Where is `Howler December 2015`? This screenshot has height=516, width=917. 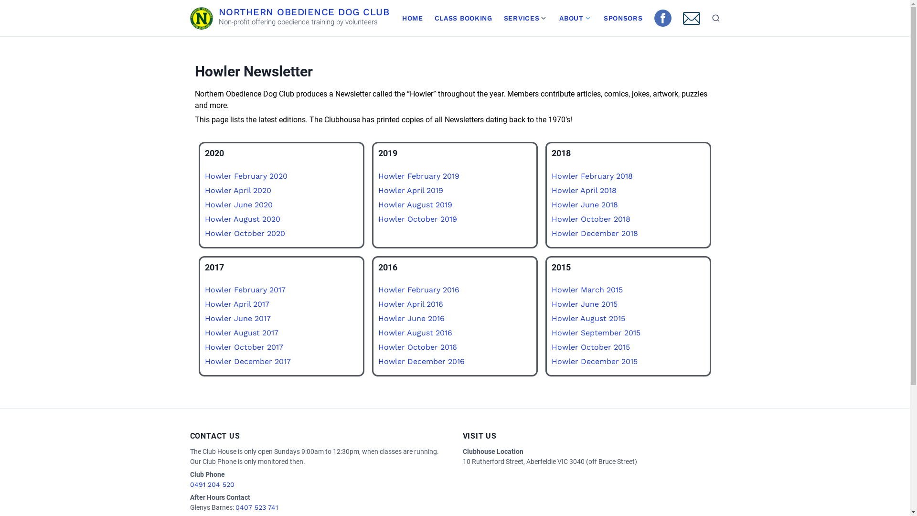
Howler December 2015 is located at coordinates (595, 361).